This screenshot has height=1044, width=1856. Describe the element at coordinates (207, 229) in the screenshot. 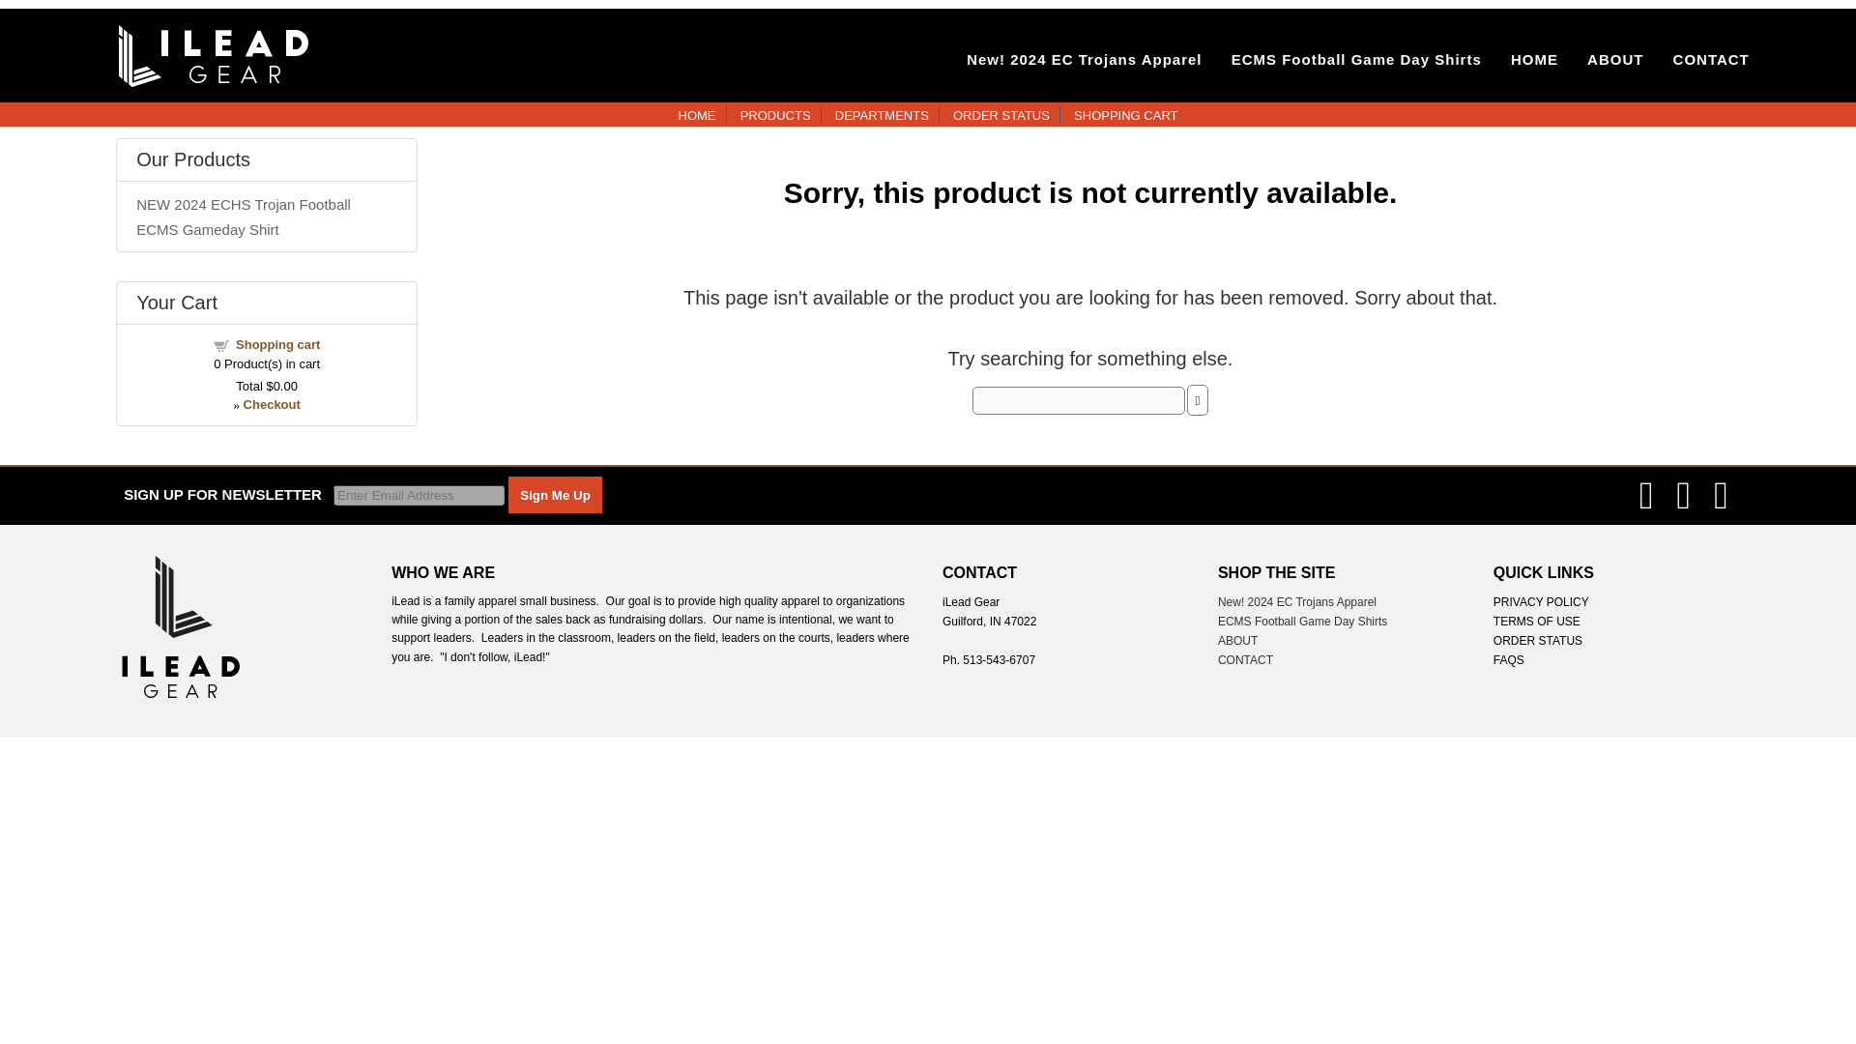

I see `ECMS Gameday Shirt` at that location.